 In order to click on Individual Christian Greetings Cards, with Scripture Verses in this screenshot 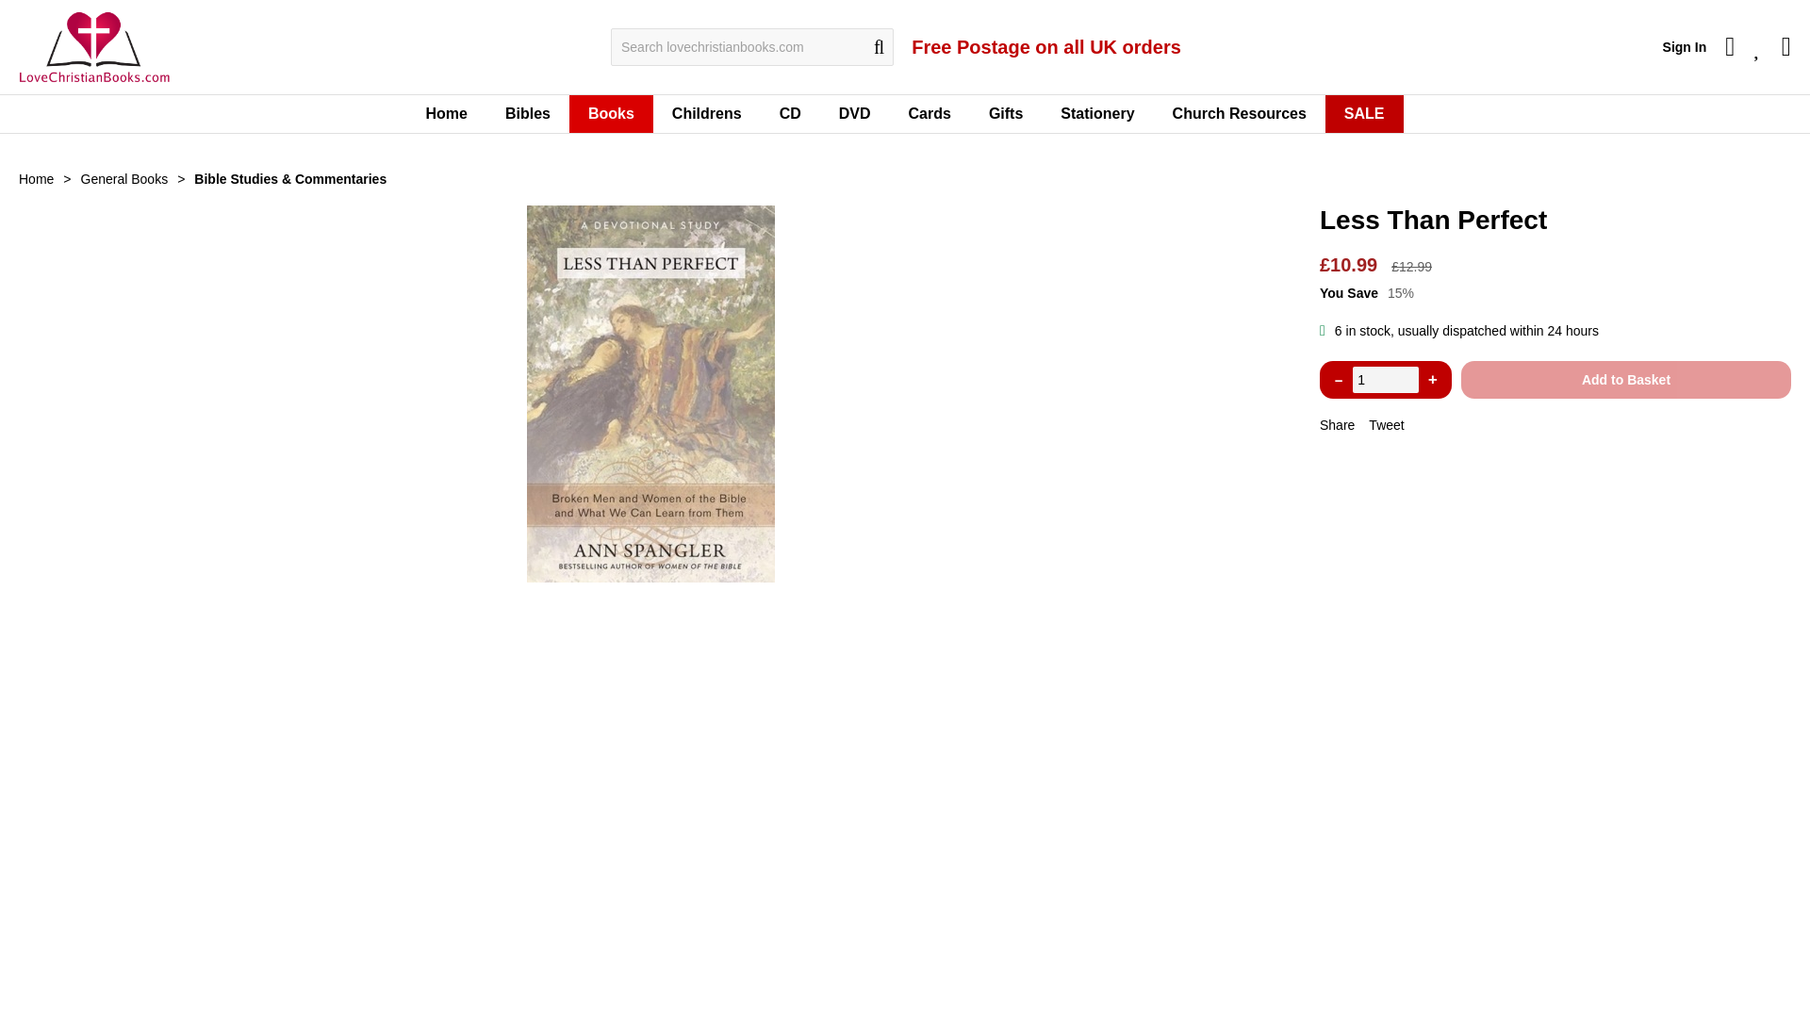, I will do `click(930, 114)`.